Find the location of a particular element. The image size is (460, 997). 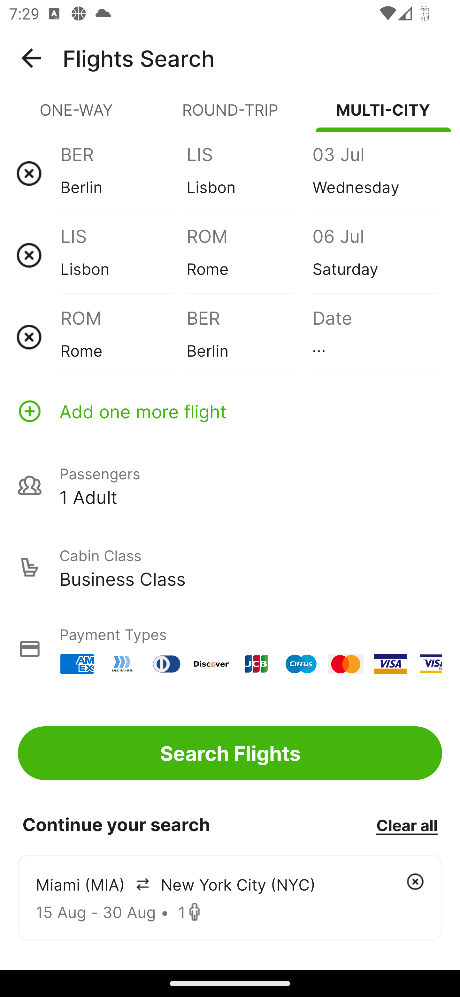

BER Berlin is located at coordinates (249, 337).